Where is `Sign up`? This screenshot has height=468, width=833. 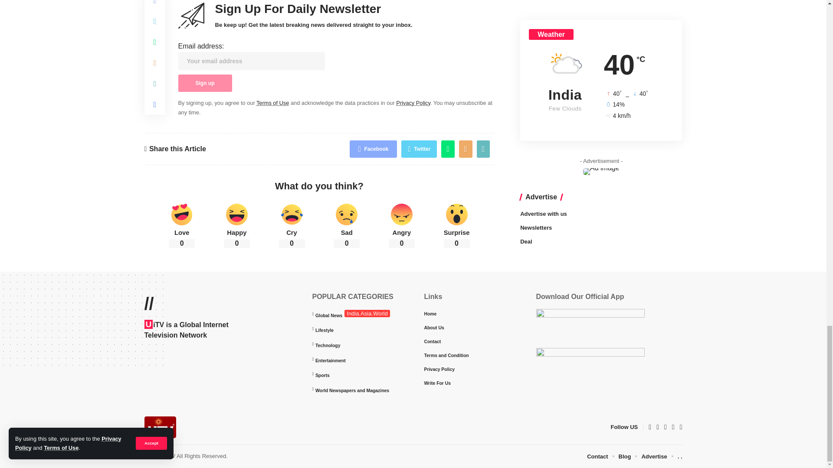 Sign up is located at coordinates (205, 83).